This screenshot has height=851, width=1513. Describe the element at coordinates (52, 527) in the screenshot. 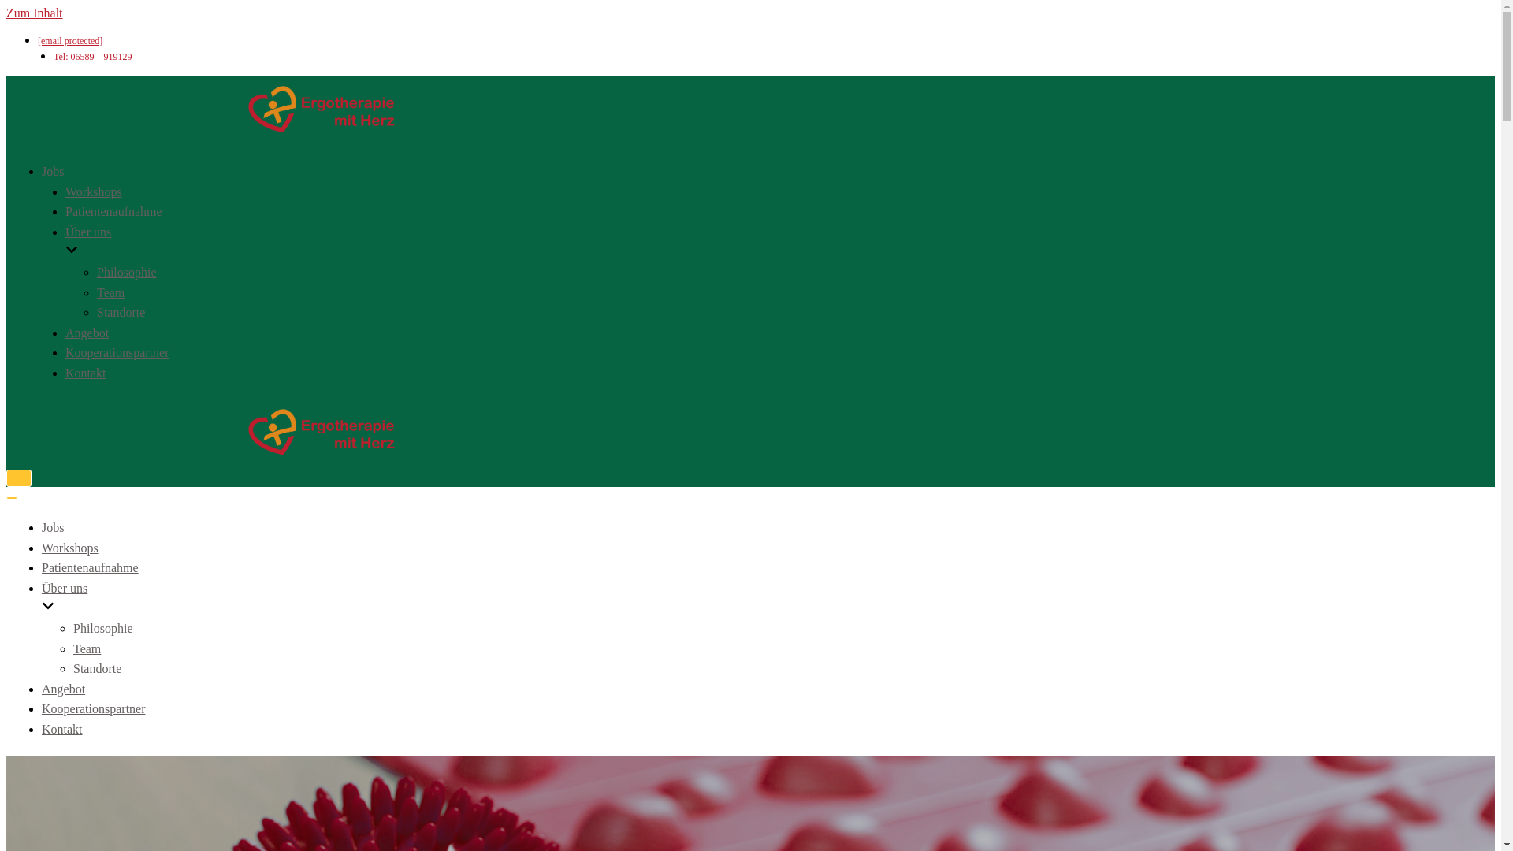

I see `Jobs` at that location.